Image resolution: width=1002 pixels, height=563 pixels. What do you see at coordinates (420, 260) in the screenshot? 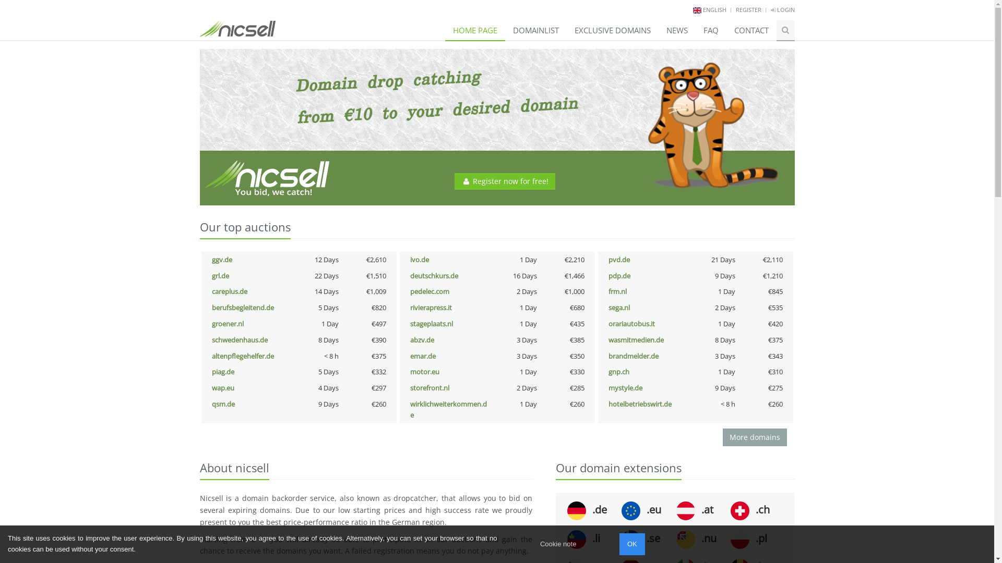
I see `ivo.de` at bounding box center [420, 260].